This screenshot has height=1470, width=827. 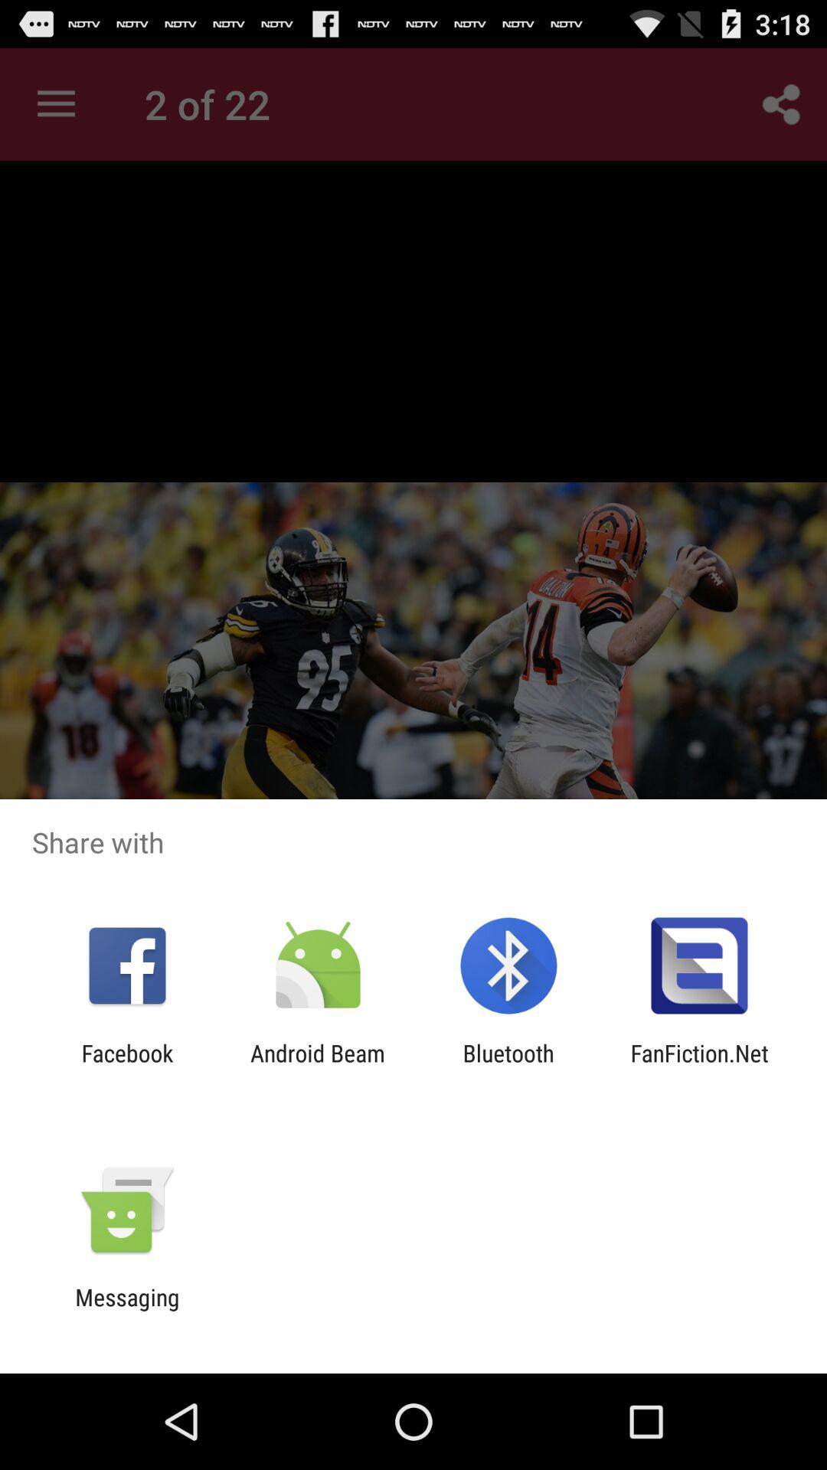 I want to click on swipe to messaging app, so click(x=127, y=1311).